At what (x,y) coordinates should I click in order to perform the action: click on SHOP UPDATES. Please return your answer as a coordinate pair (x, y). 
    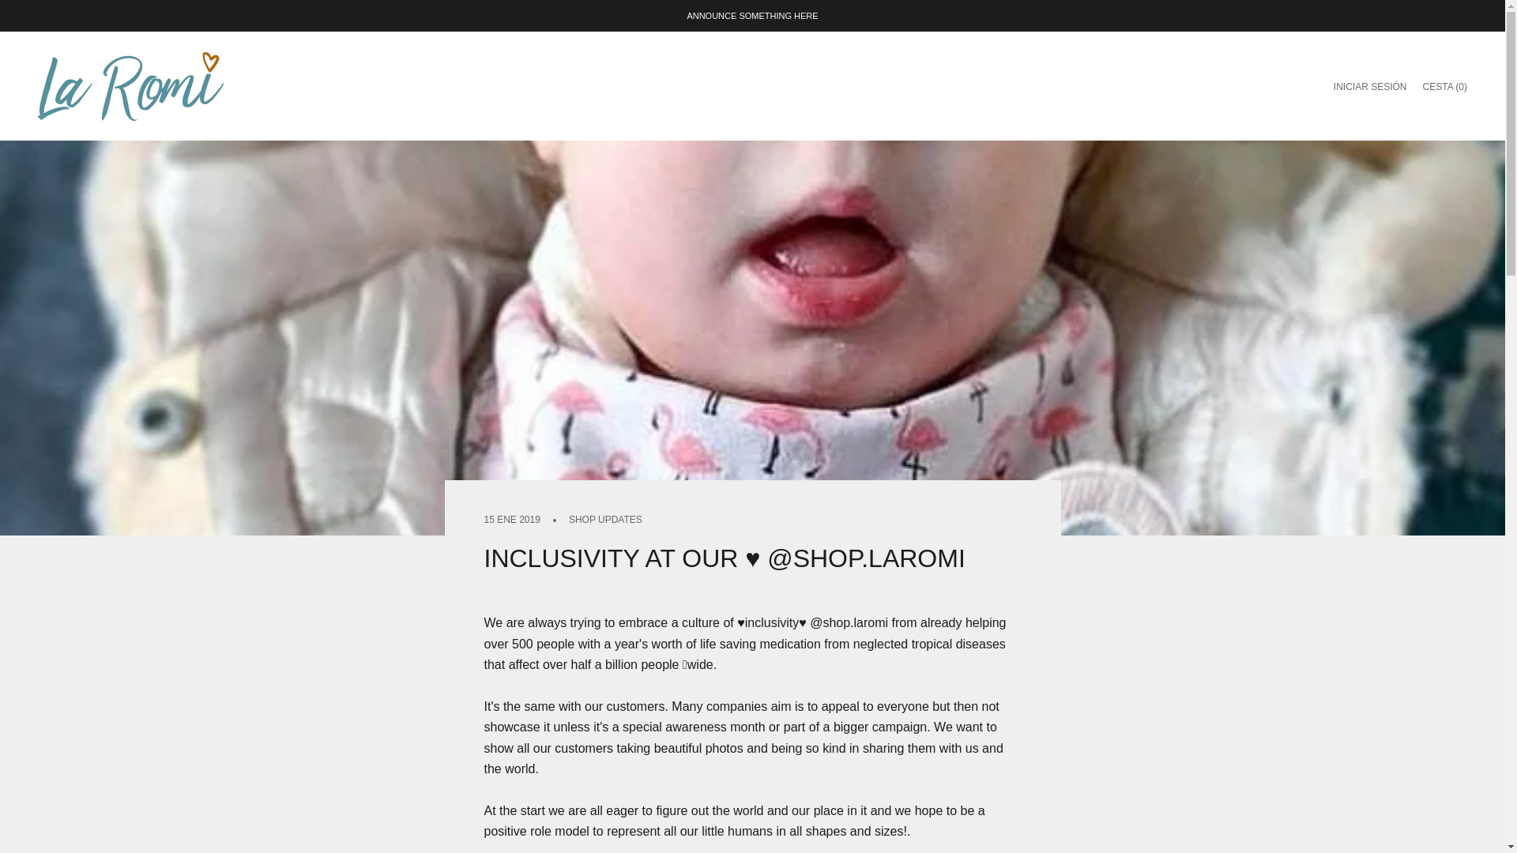
    Looking at the image, I should click on (605, 520).